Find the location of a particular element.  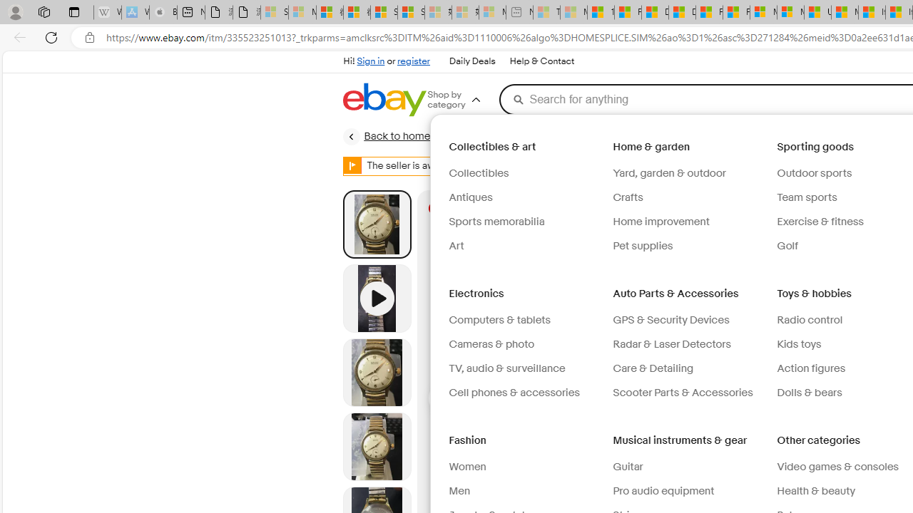

Auto Parts & Accessories is located at coordinates (678, 294).